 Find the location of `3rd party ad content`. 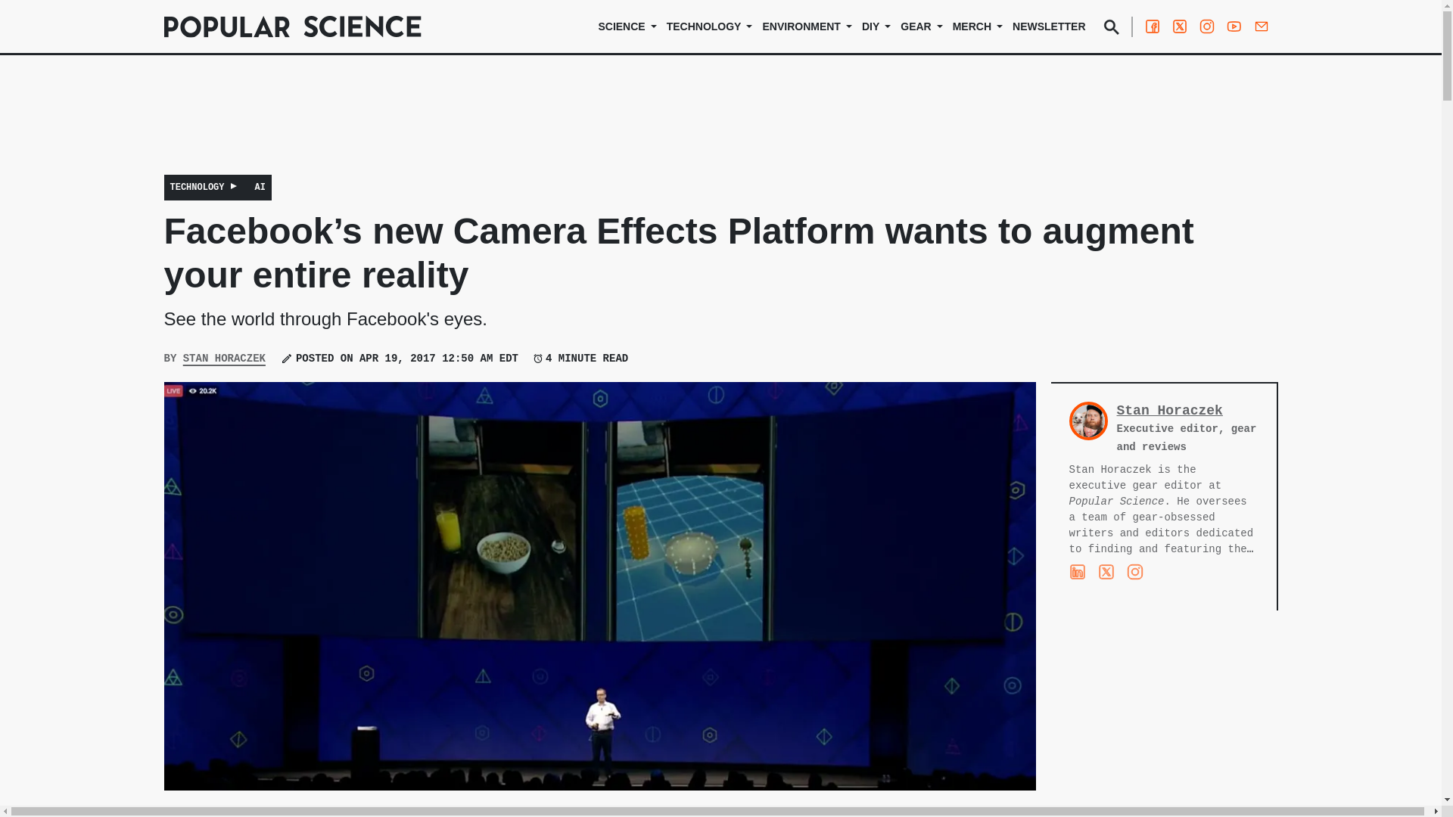

3rd party ad content is located at coordinates (720, 125).